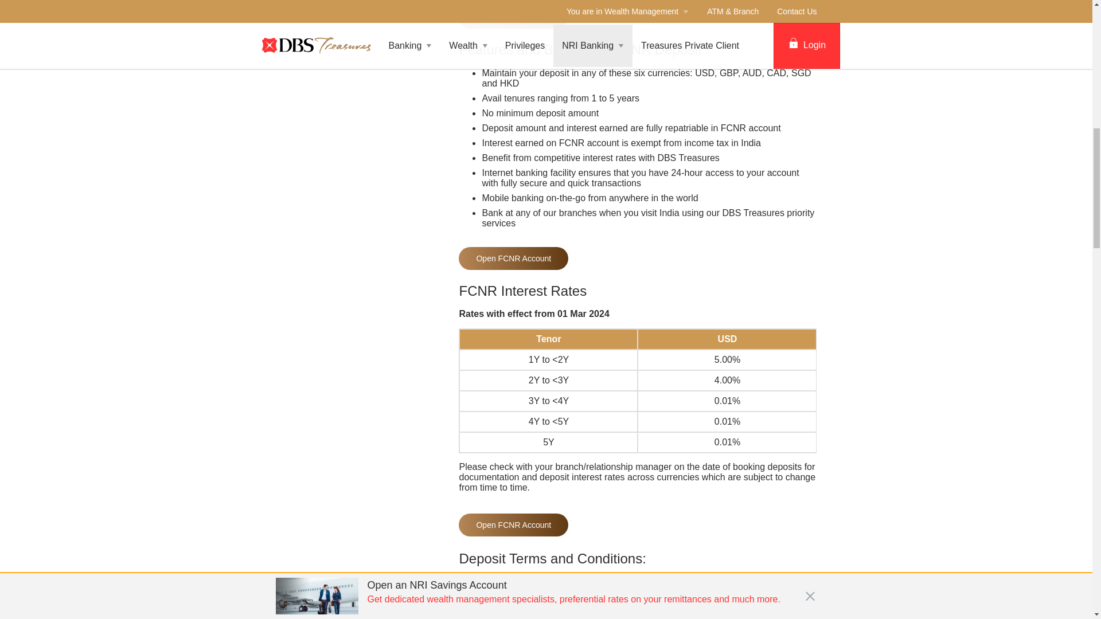  Describe the element at coordinates (513, 17) in the screenshot. I see `Open FCNR Account` at that location.